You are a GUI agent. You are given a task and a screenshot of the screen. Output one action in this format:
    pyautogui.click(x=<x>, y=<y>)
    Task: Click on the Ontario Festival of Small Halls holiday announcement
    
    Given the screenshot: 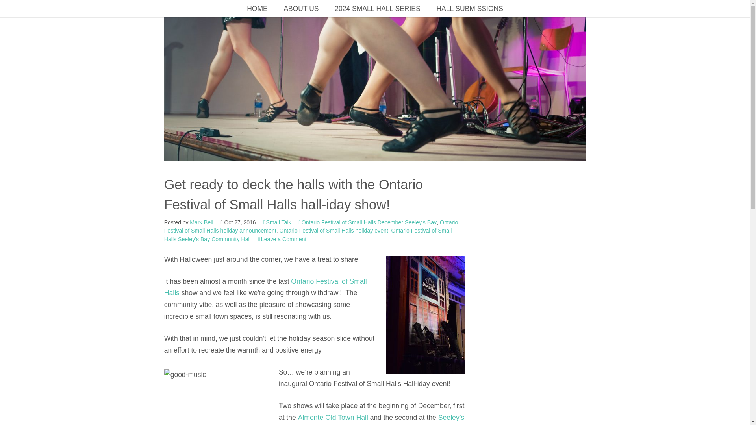 What is the action you would take?
    pyautogui.click(x=311, y=227)
    